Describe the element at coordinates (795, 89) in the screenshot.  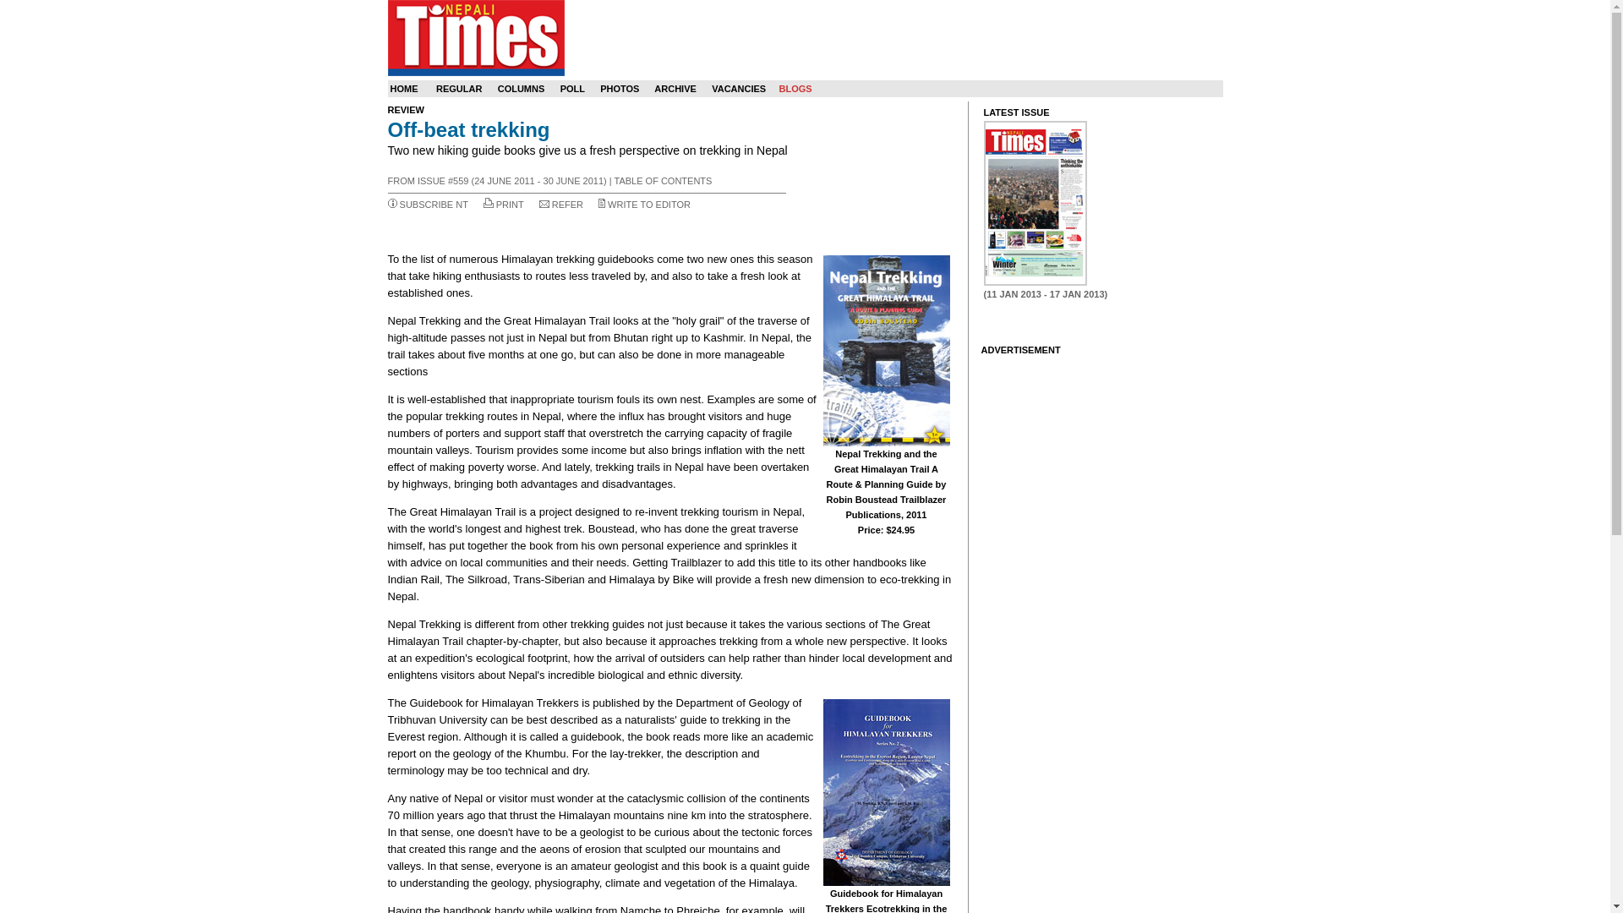
I see `BLOGS` at that location.